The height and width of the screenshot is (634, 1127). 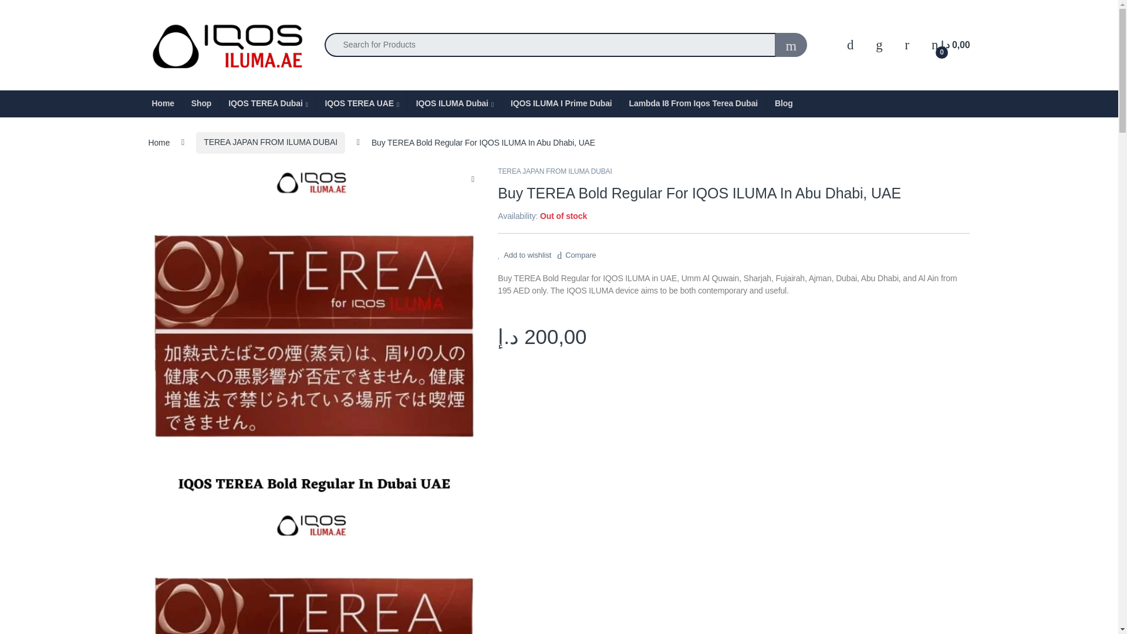 What do you see at coordinates (268, 103) in the screenshot?
I see `IQOS TEREA Dubai` at bounding box center [268, 103].